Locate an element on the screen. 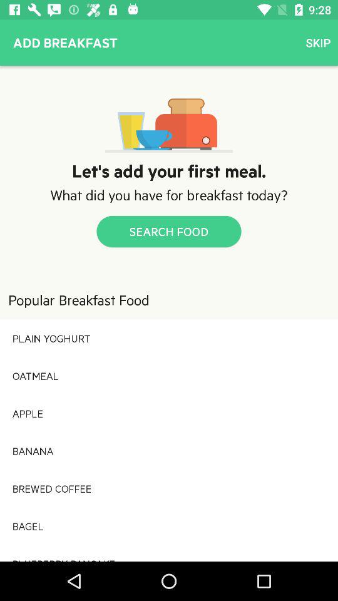 Image resolution: width=338 pixels, height=601 pixels. turn off blueberry pancake is located at coordinates (169, 553).